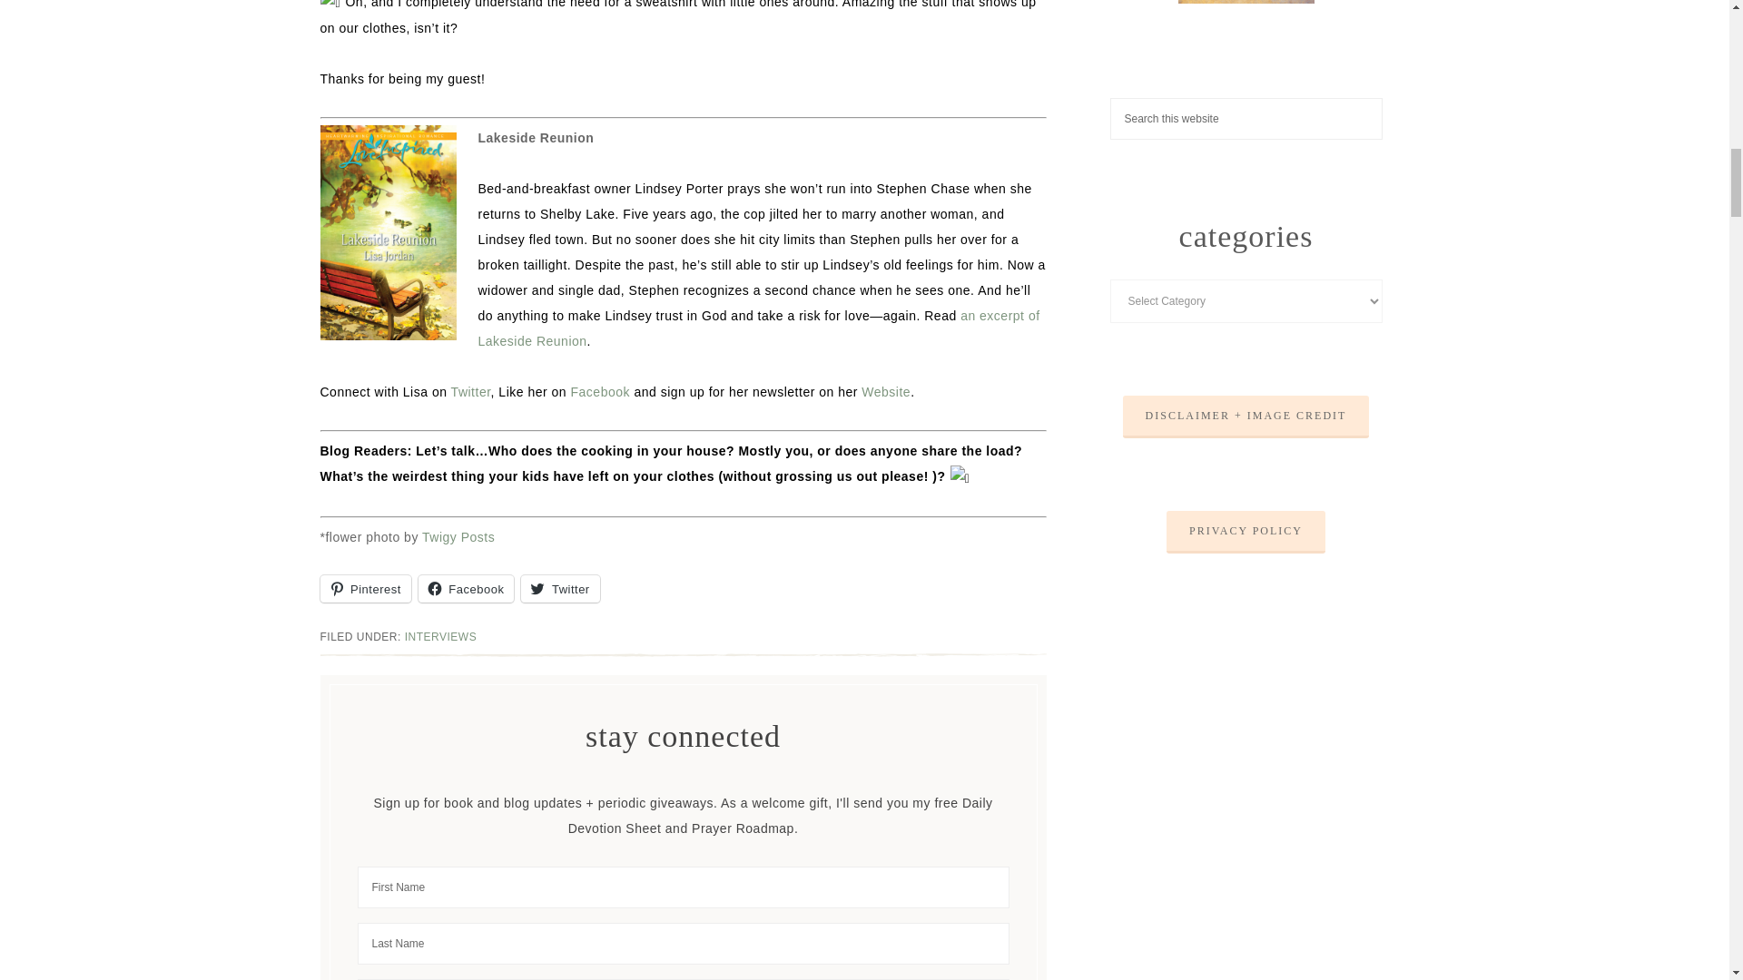 The image size is (1743, 980). Describe the element at coordinates (600, 392) in the screenshot. I see `Facebook` at that location.